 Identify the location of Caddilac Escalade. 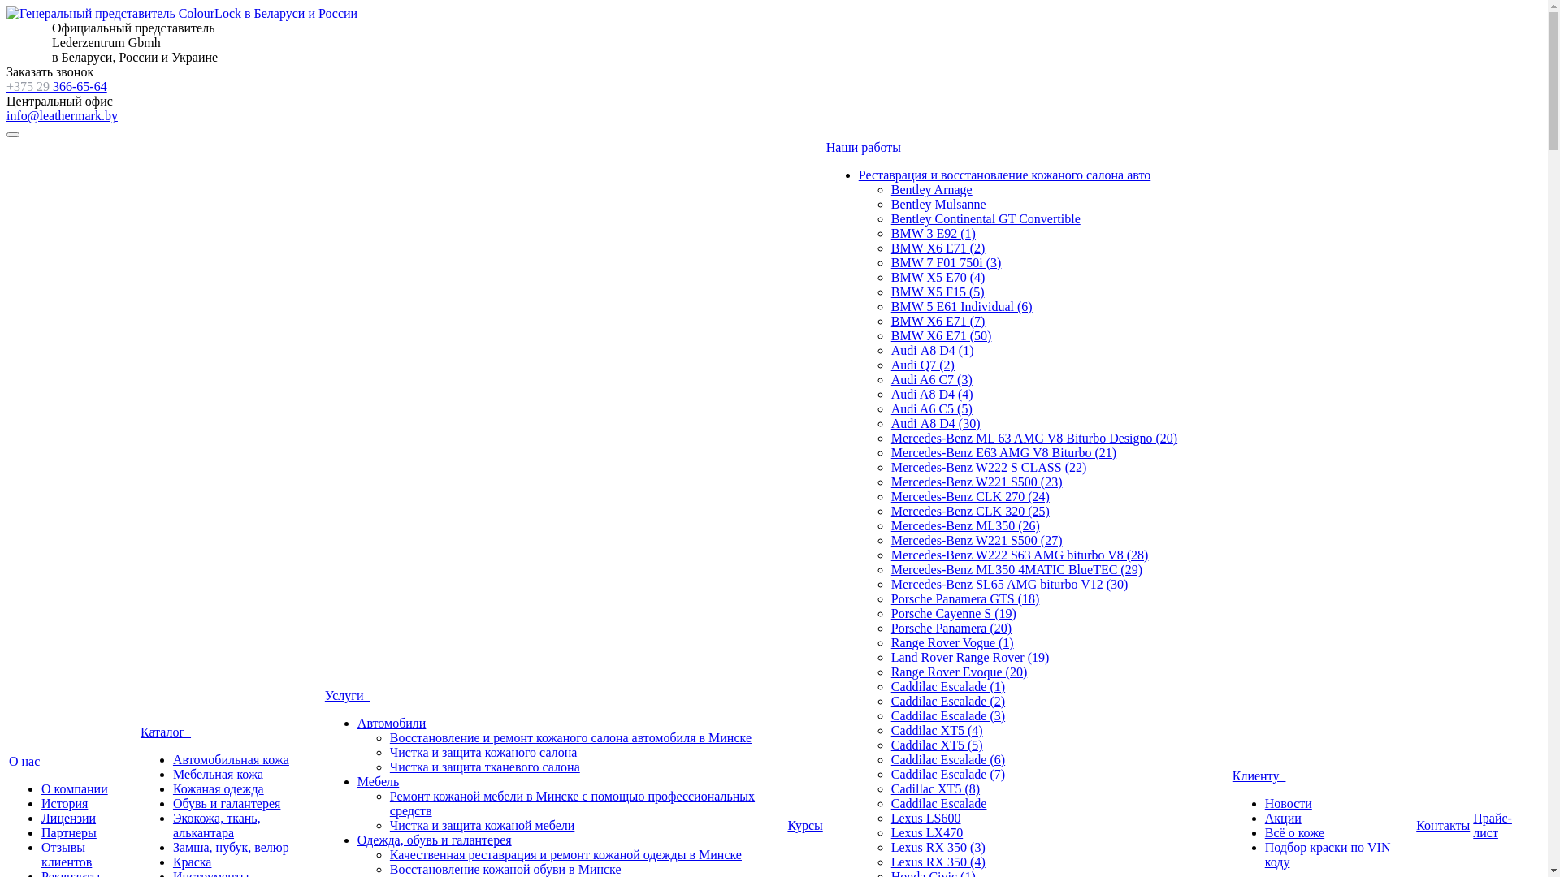
(939, 804).